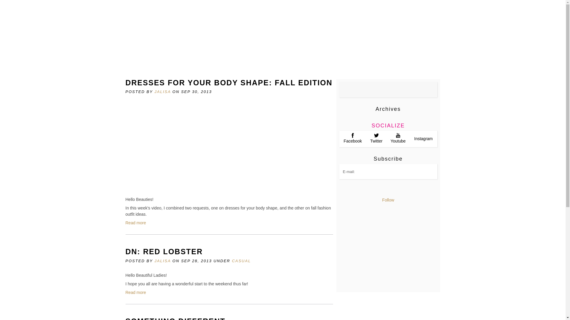  I want to click on Views posts by Category Casual, so click(241, 261).